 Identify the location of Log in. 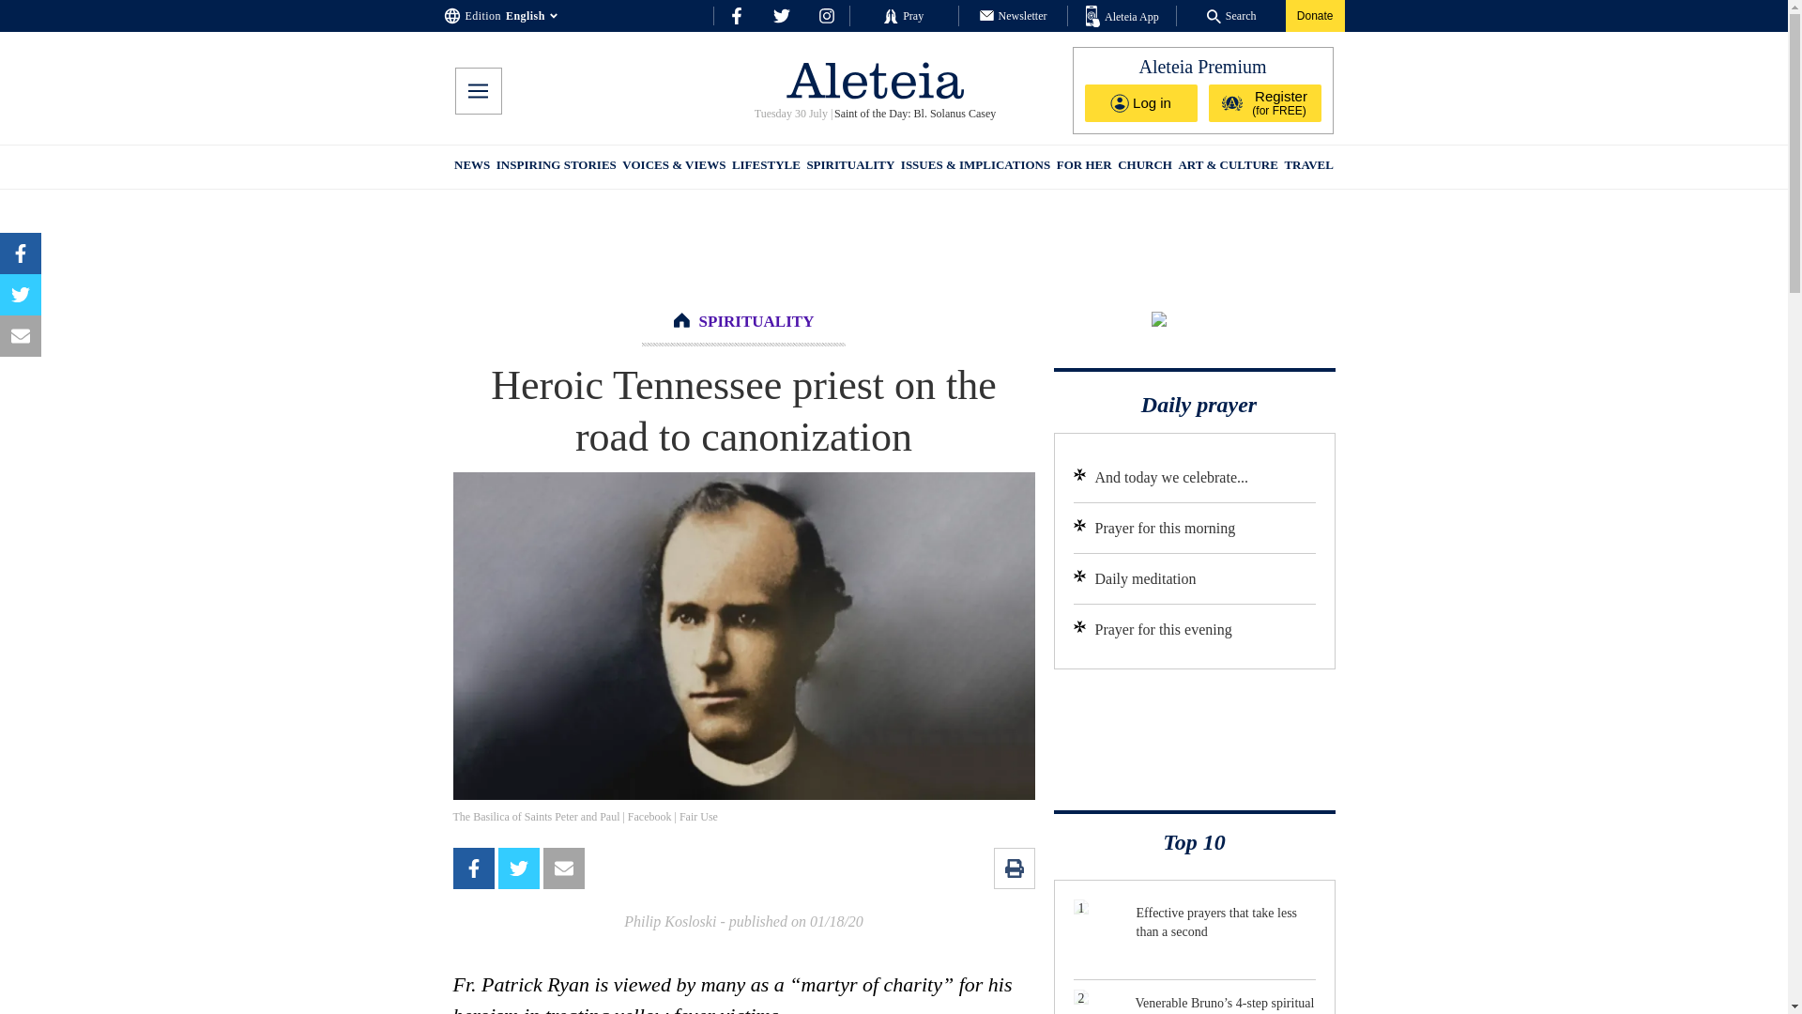
(1141, 102).